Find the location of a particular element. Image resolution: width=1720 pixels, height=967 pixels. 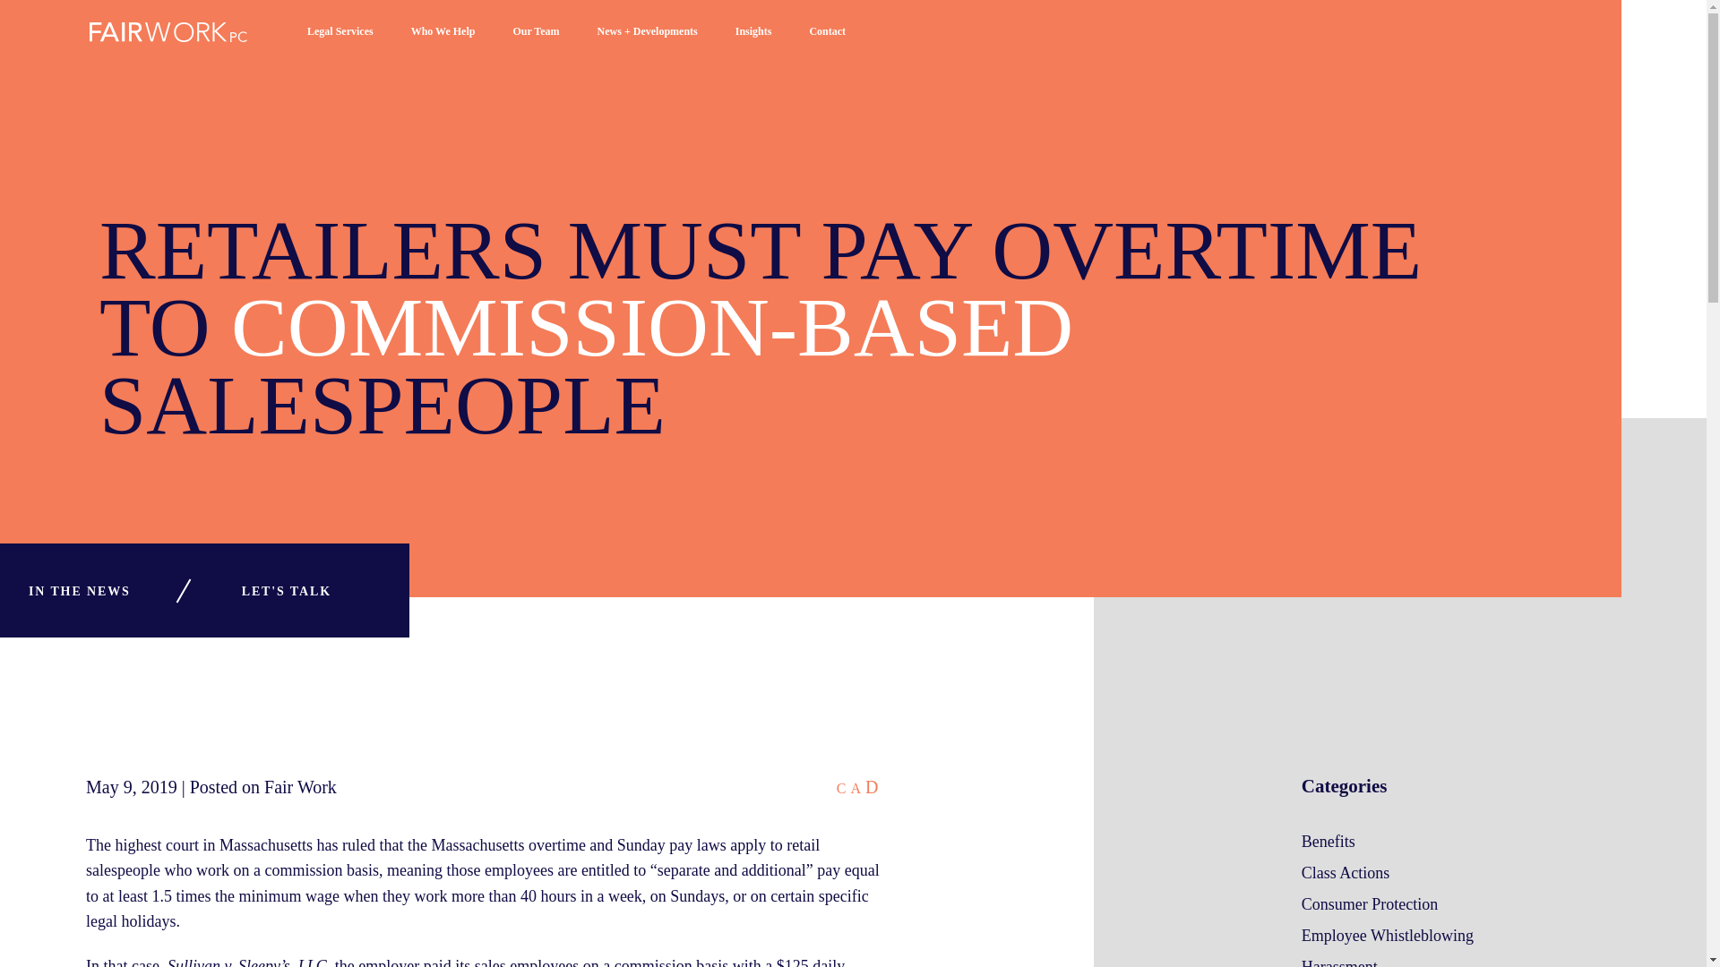

Insights is located at coordinates (754, 44).